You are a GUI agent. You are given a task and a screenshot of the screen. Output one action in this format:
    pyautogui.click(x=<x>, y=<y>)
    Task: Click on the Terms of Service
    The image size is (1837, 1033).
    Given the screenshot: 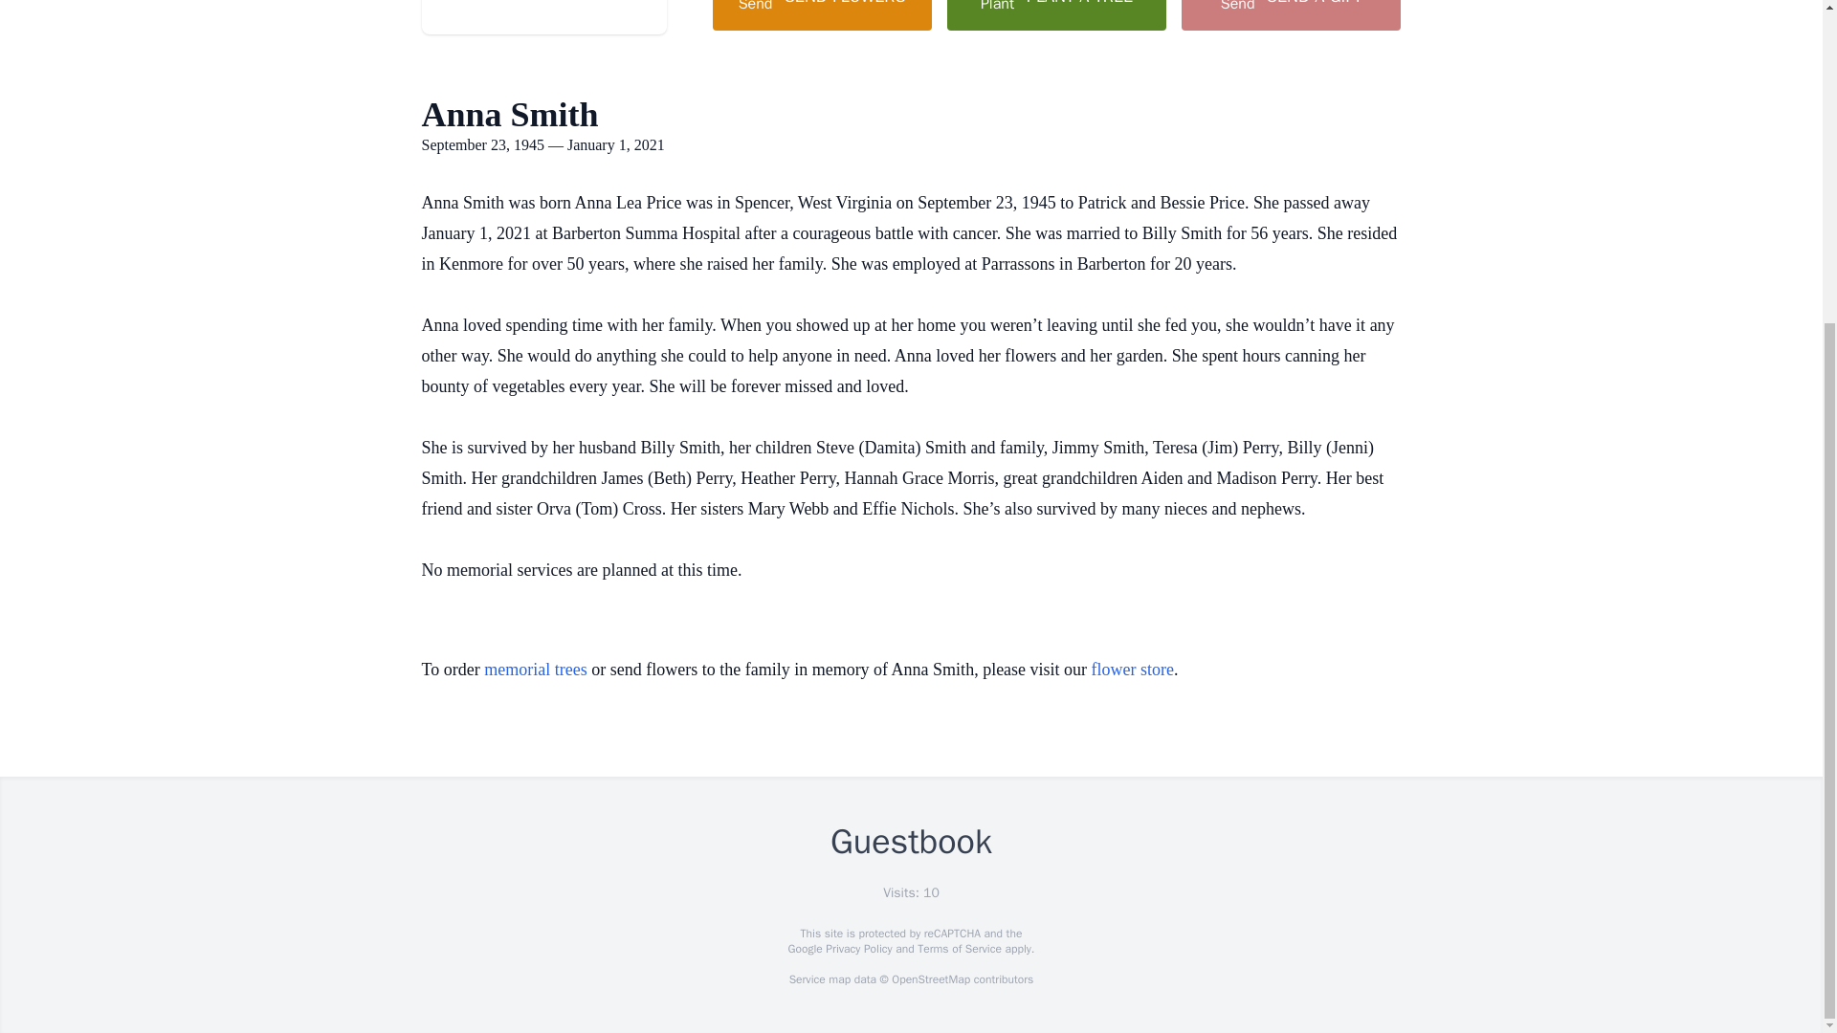 What is the action you would take?
    pyautogui.click(x=959, y=949)
    